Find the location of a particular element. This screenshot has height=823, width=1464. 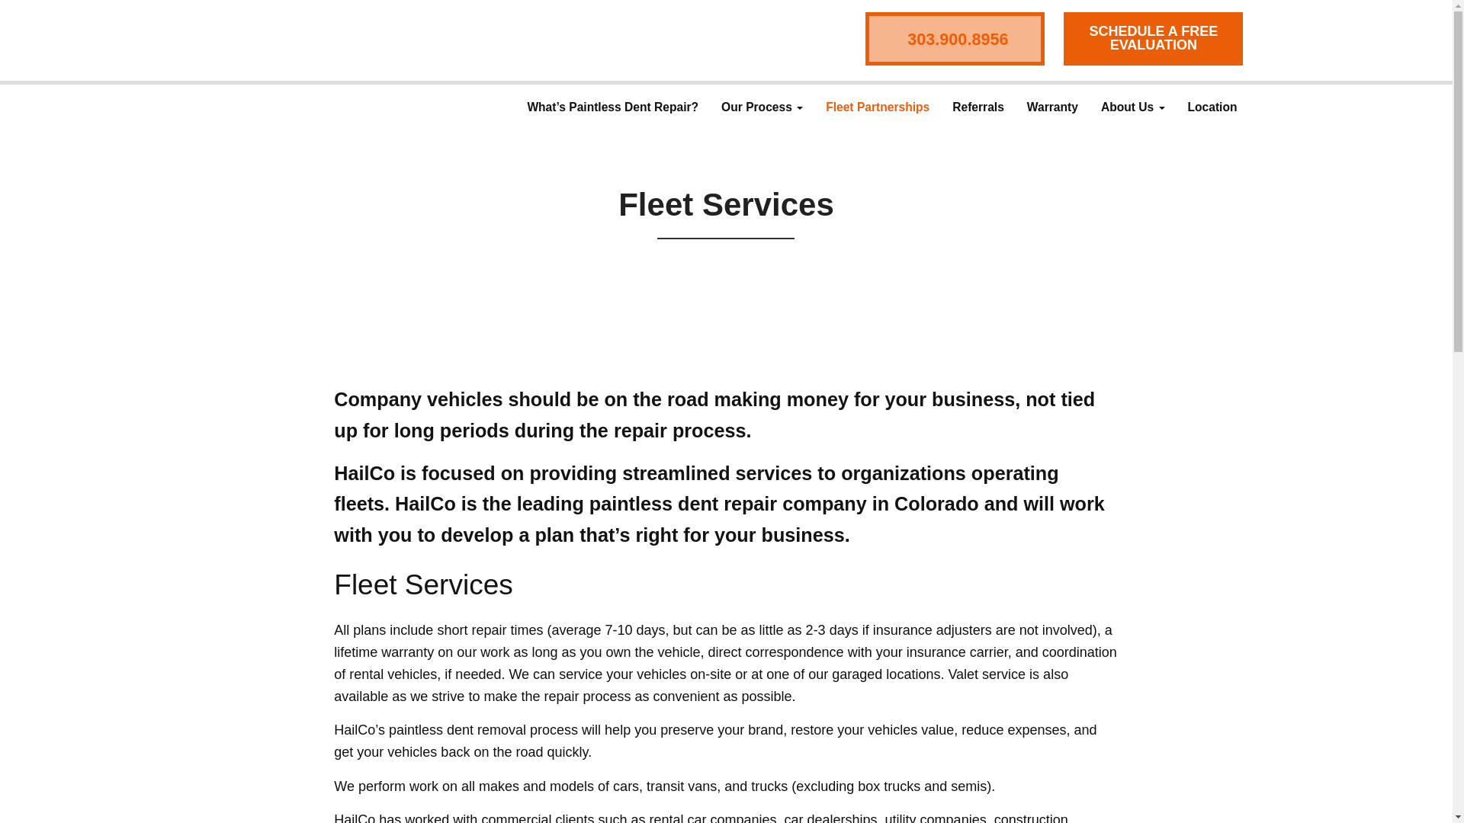

SCHEDULE A FREE EVALUATION is located at coordinates (1153, 38).